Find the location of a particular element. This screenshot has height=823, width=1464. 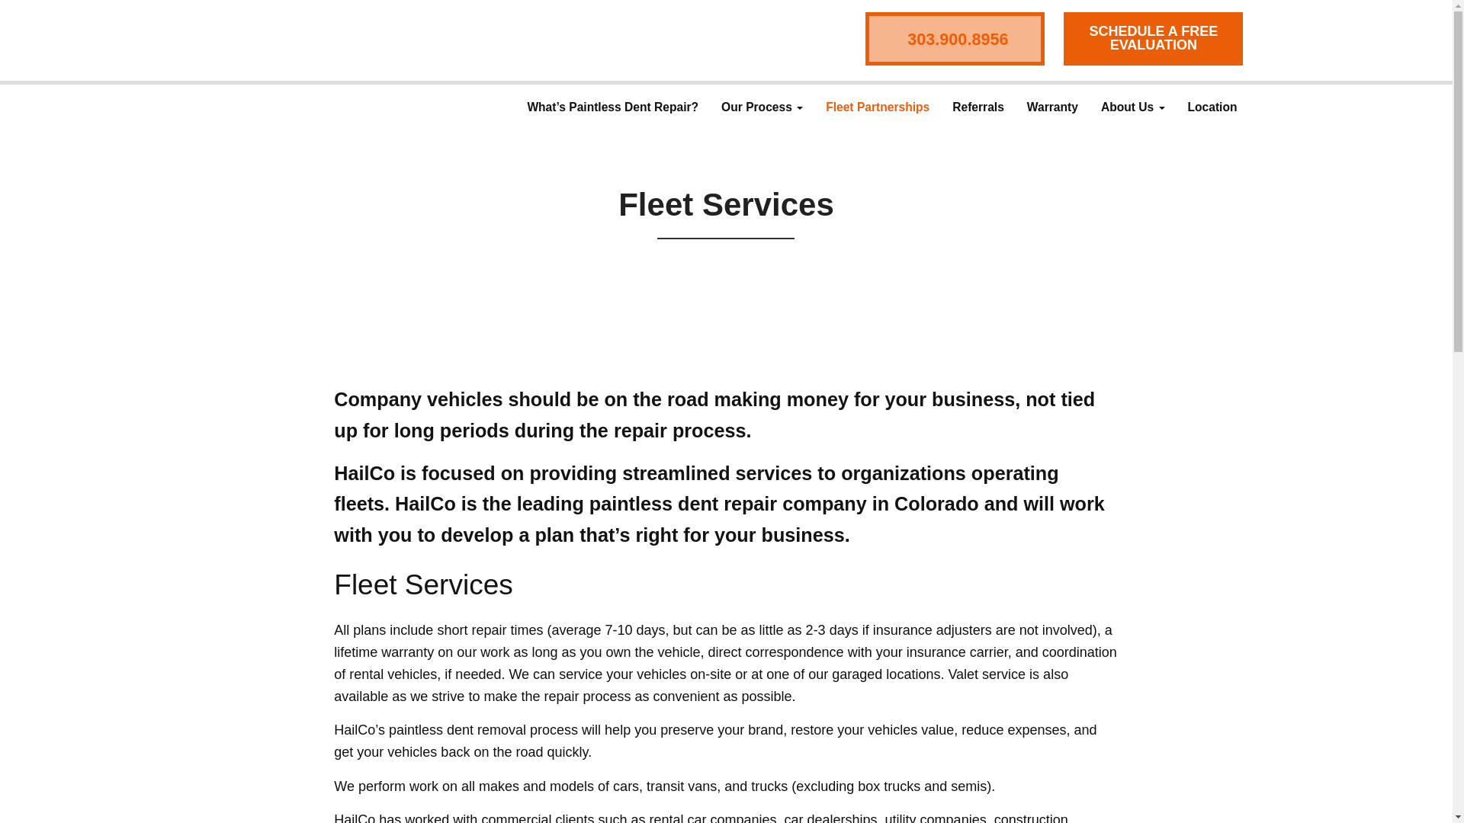

SCHEDULE A FREE EVALUATION is located at coordinates (1153, 38).